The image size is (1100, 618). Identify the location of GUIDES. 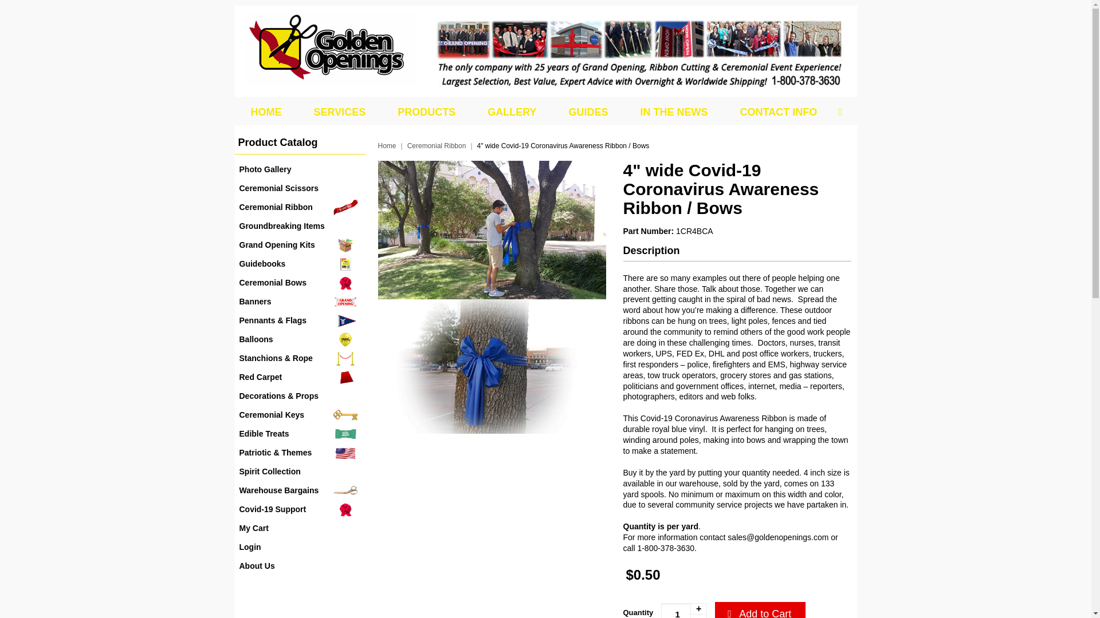
(588, 112).